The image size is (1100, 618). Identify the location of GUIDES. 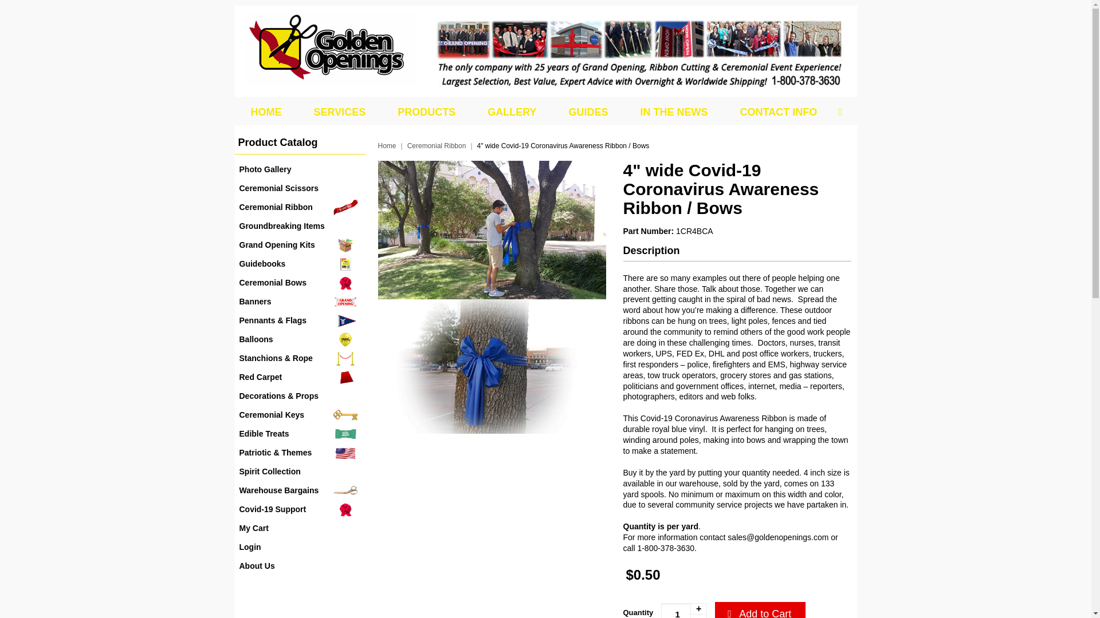
(588, 112).